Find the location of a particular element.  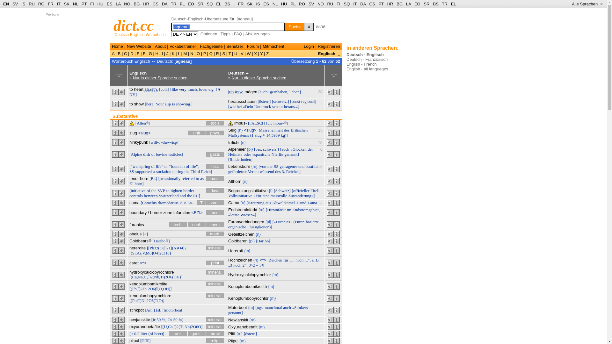

[Masseneinheit is located at coordinates (270, 130).